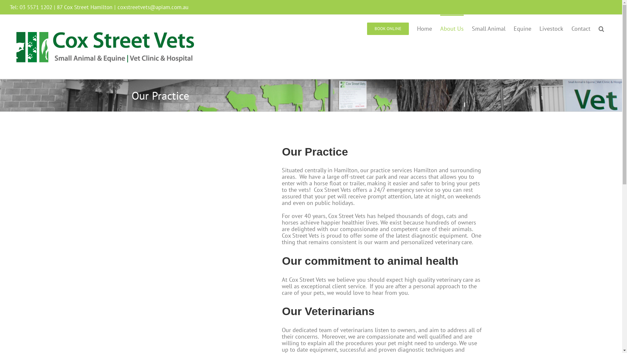 The height and width of the screenshot is (353, 627). I want to click on Small Animal, so click(489, 28).